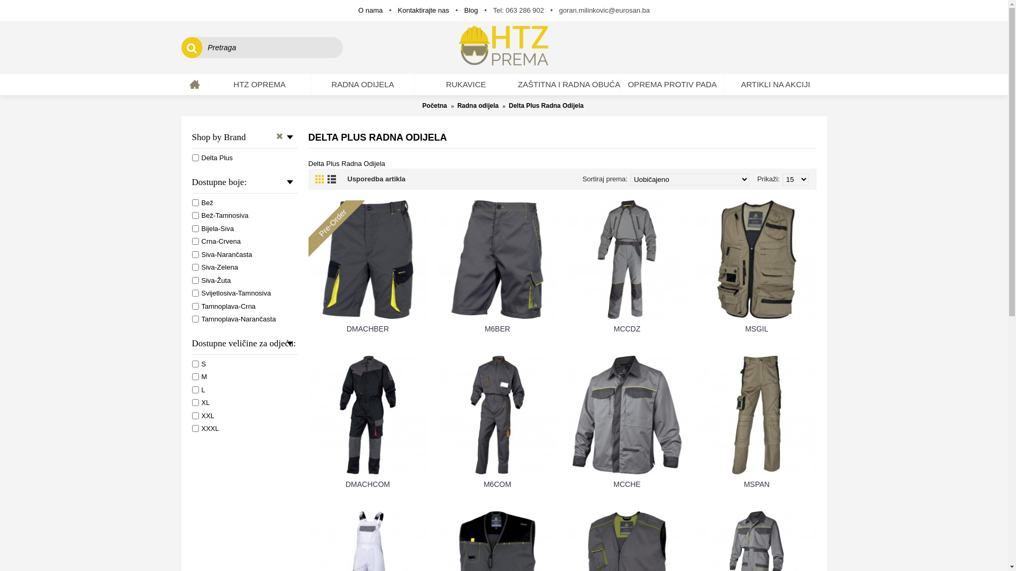 Image resolution: width=1016 pixels, height=571 pixels. I want to click on MCCHE, so click(627, 484).